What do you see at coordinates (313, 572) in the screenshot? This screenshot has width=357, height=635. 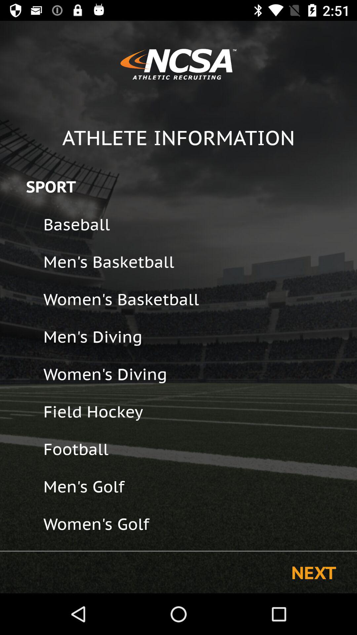 I see `flip until next item` at bounding box center [313, 572].